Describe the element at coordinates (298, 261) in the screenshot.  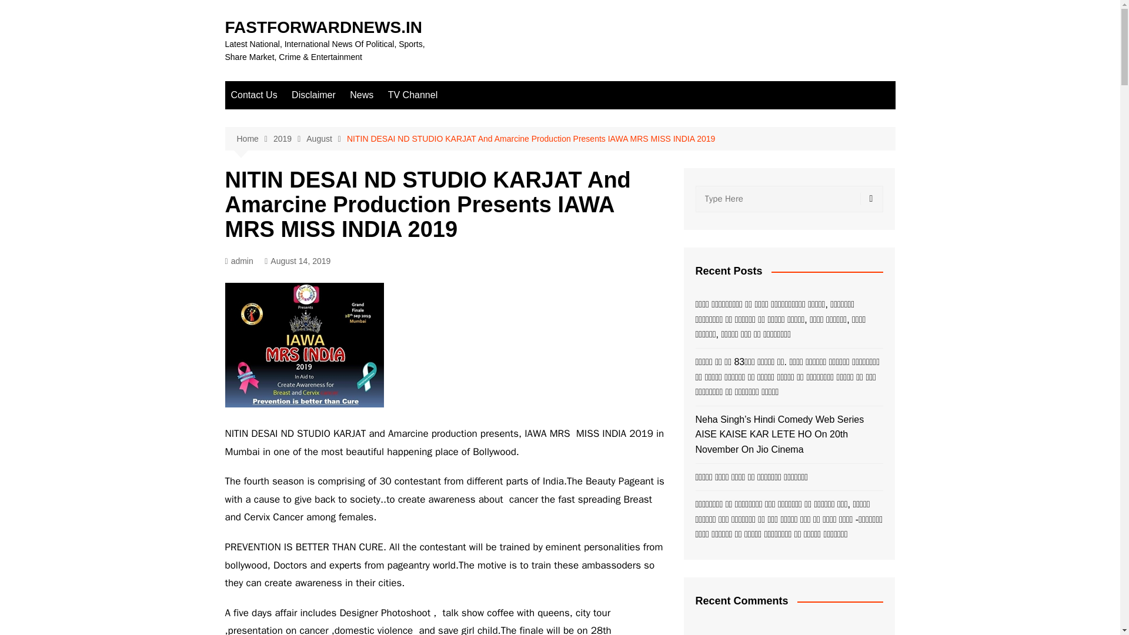
I see `August 14, 2019` at that location.